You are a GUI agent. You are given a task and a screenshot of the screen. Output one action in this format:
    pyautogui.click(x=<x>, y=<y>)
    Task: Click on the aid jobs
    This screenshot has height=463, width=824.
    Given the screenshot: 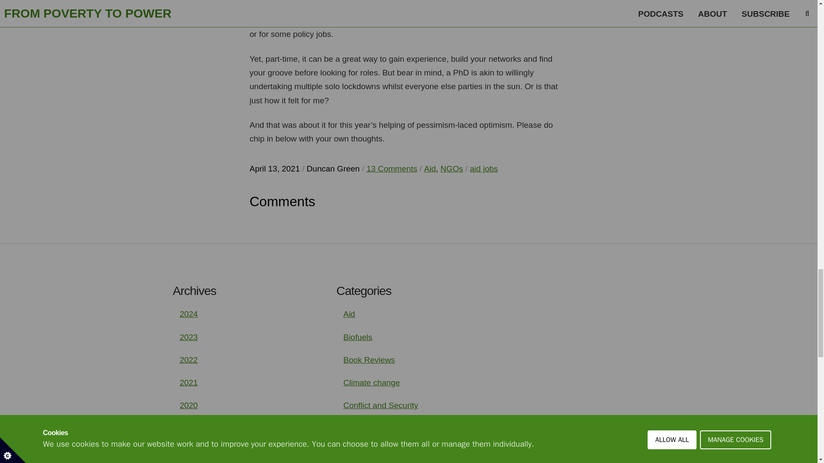 What is the action you would take?
    pyautogui.click(x=484, y=169)
    